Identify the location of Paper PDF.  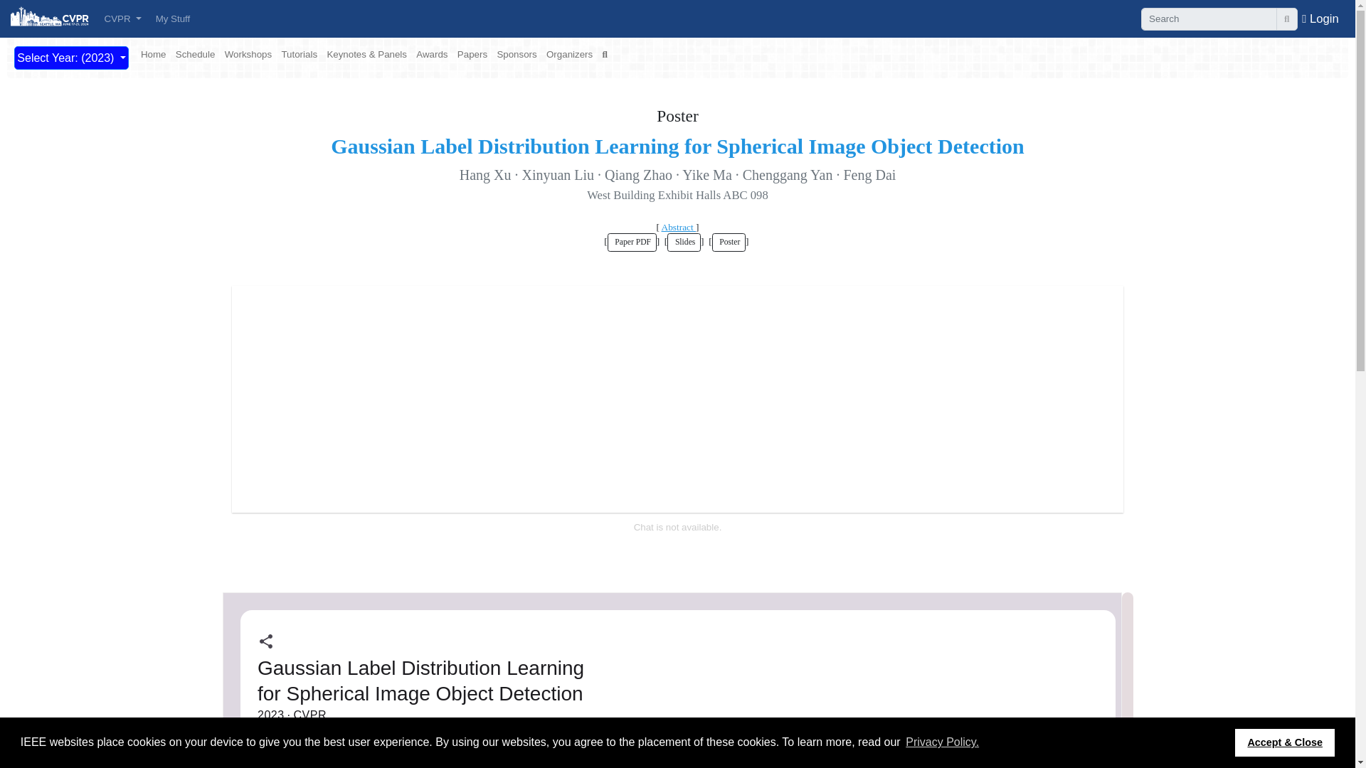
(632, 242).